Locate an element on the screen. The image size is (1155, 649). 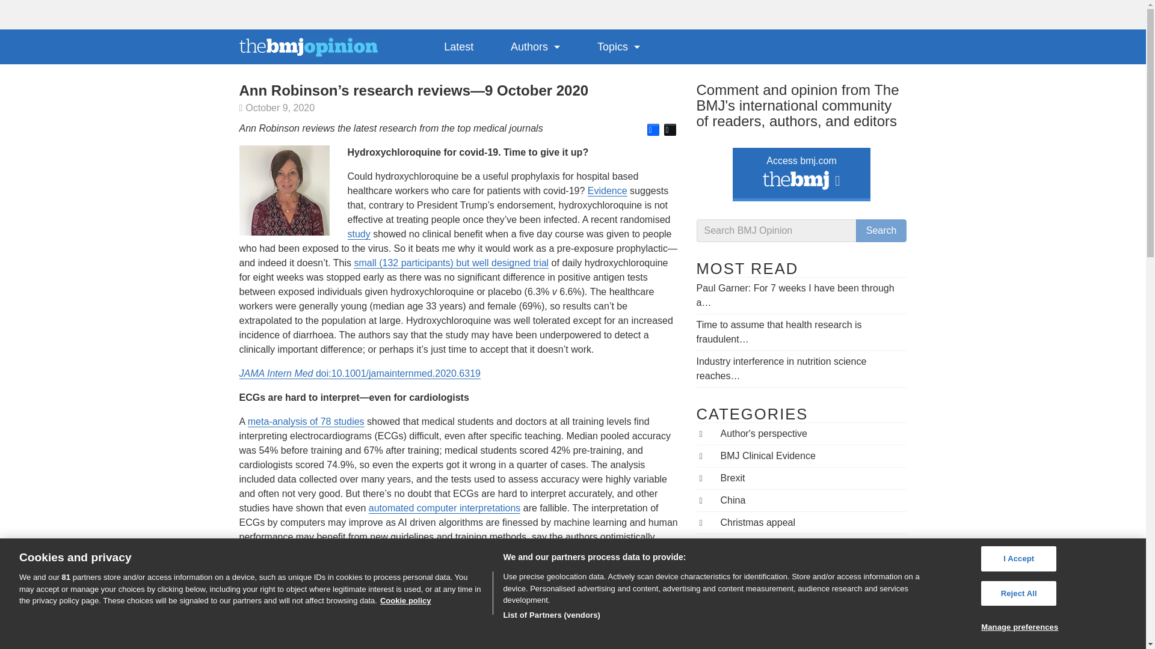
Search is located at coordinates (881, 231).